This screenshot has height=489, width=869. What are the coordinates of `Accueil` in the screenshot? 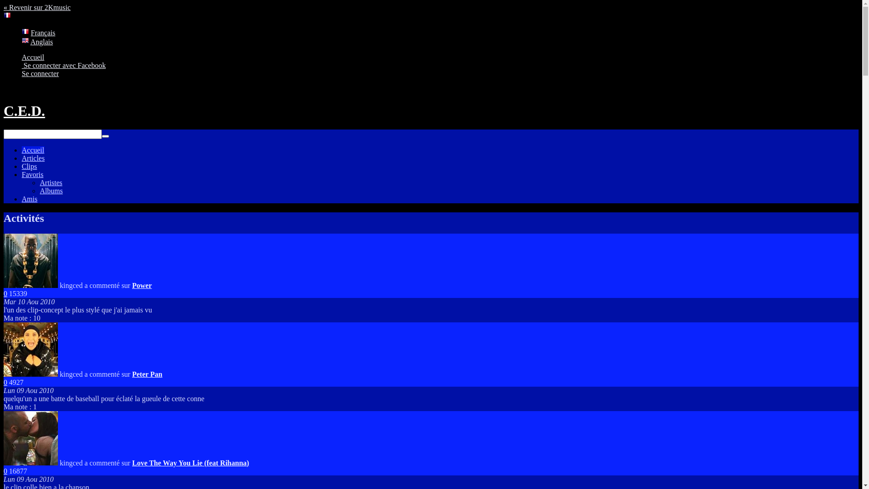 It's located at (33, 150).